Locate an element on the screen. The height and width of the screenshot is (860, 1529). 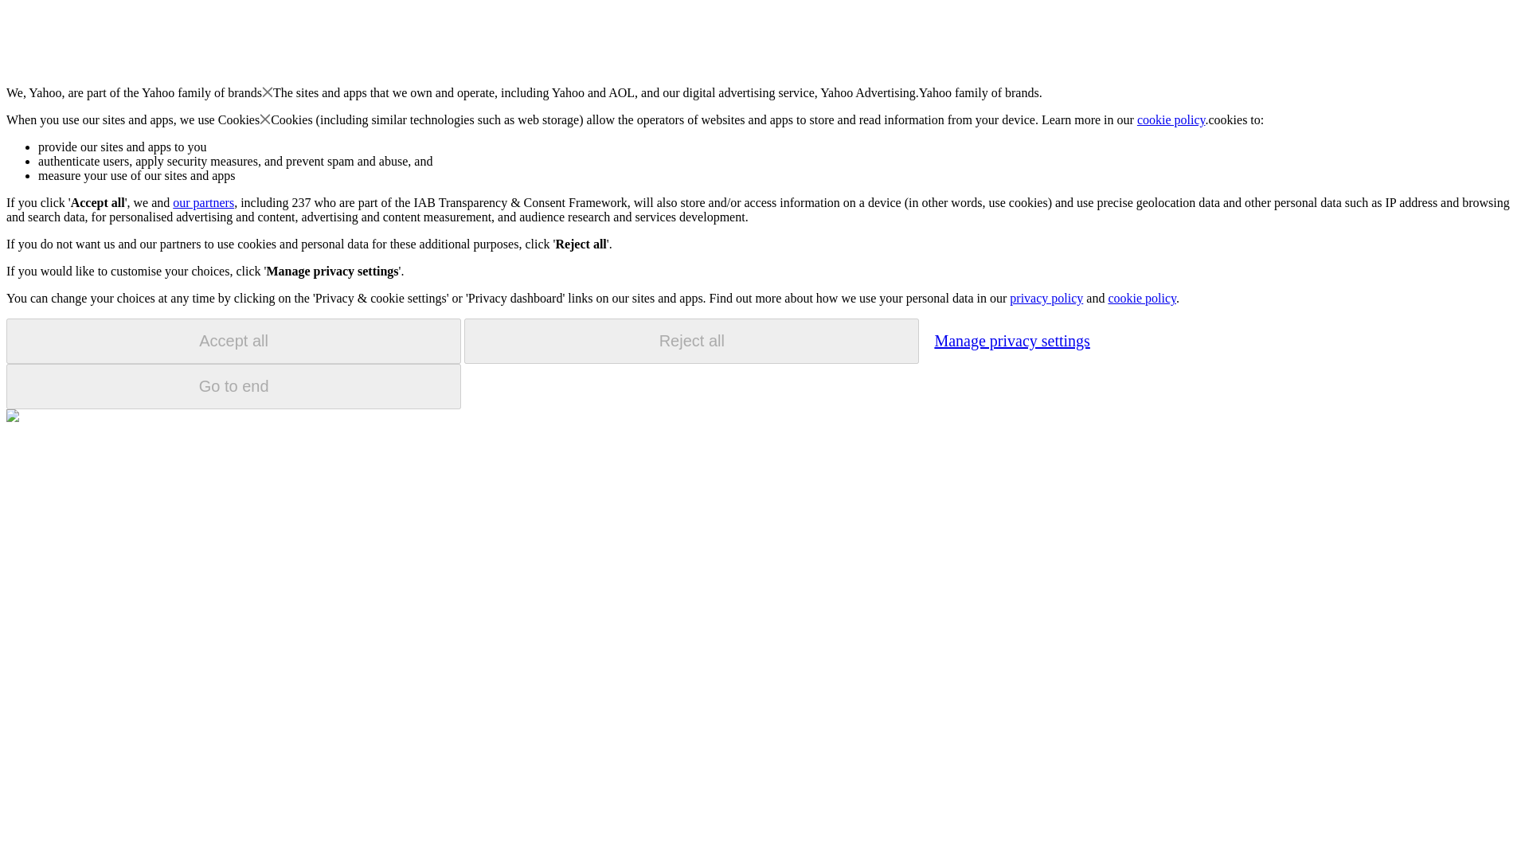
cookie policy is located at coordinates (1171, 119).